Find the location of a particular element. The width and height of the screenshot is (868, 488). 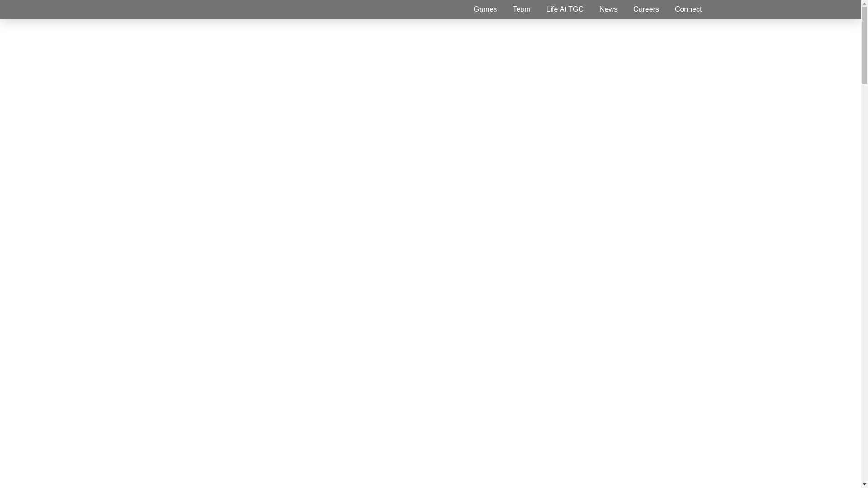

Connect is located at coordinates (689, 9).